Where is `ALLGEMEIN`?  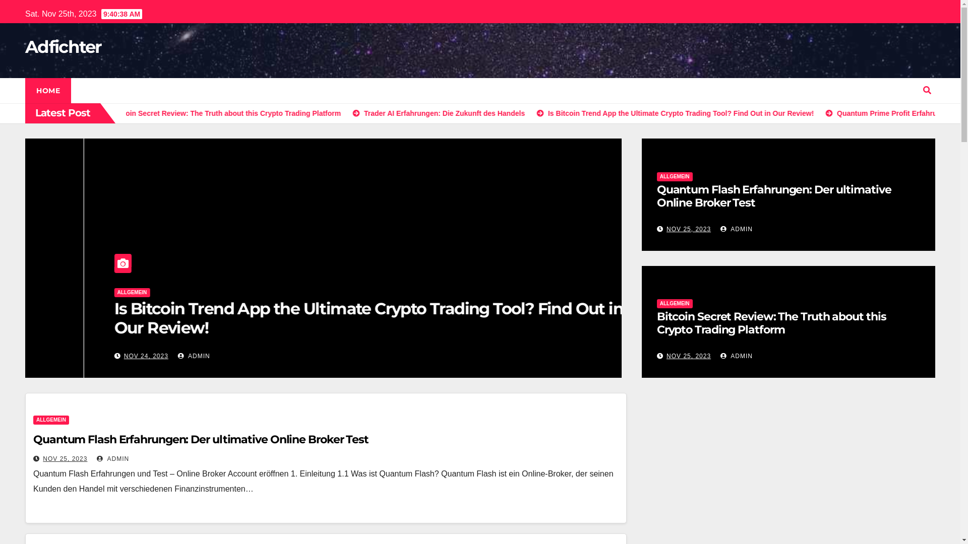 ALLGEMEIN is located at coordinates (675, 177).